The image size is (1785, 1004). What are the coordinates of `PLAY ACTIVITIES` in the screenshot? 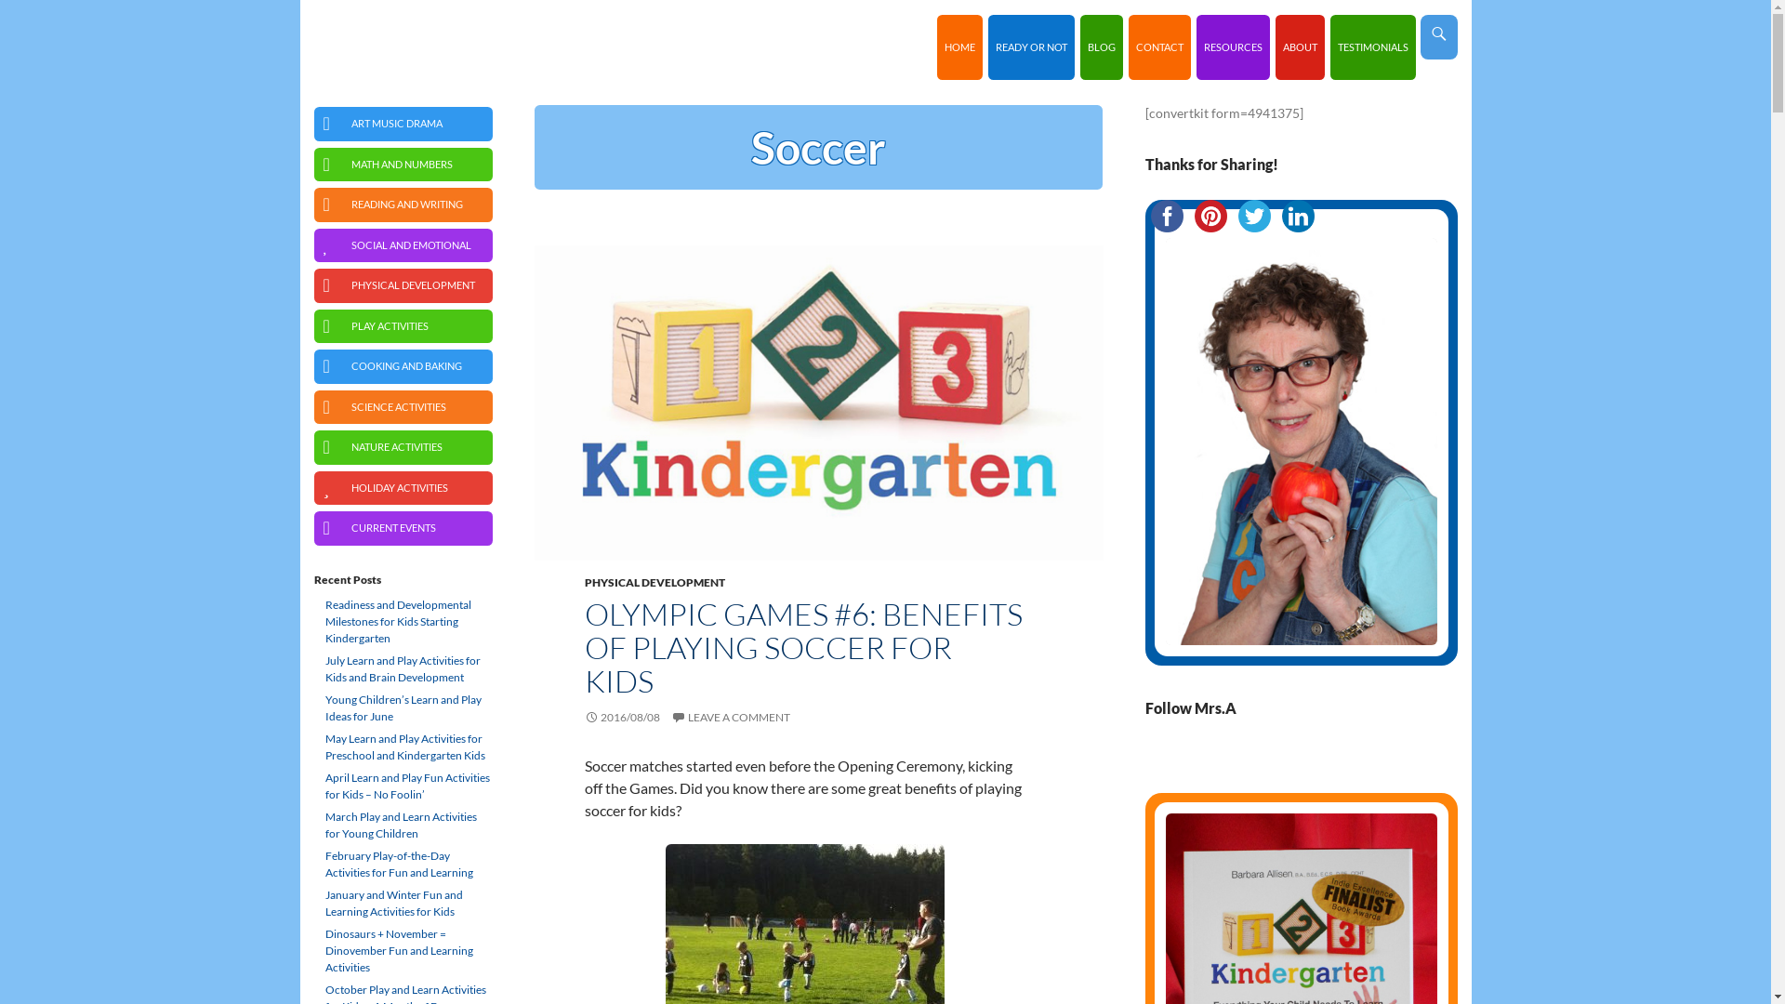 It's located at (403, 325).